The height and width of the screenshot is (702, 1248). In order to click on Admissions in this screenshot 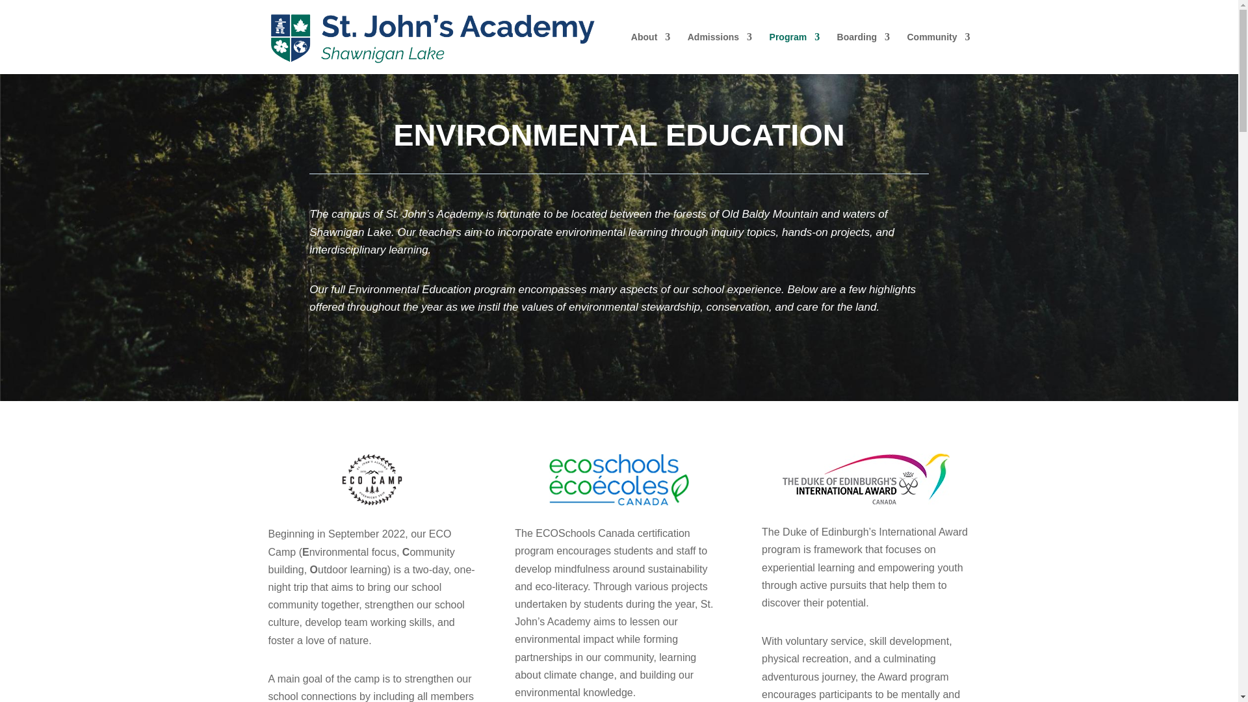, I will do `click(720, 53)`.